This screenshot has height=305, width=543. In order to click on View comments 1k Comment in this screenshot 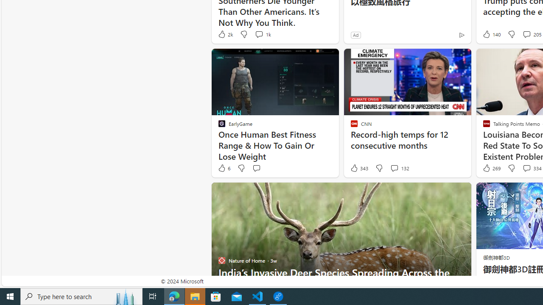, I will do `click(262, 34)`.